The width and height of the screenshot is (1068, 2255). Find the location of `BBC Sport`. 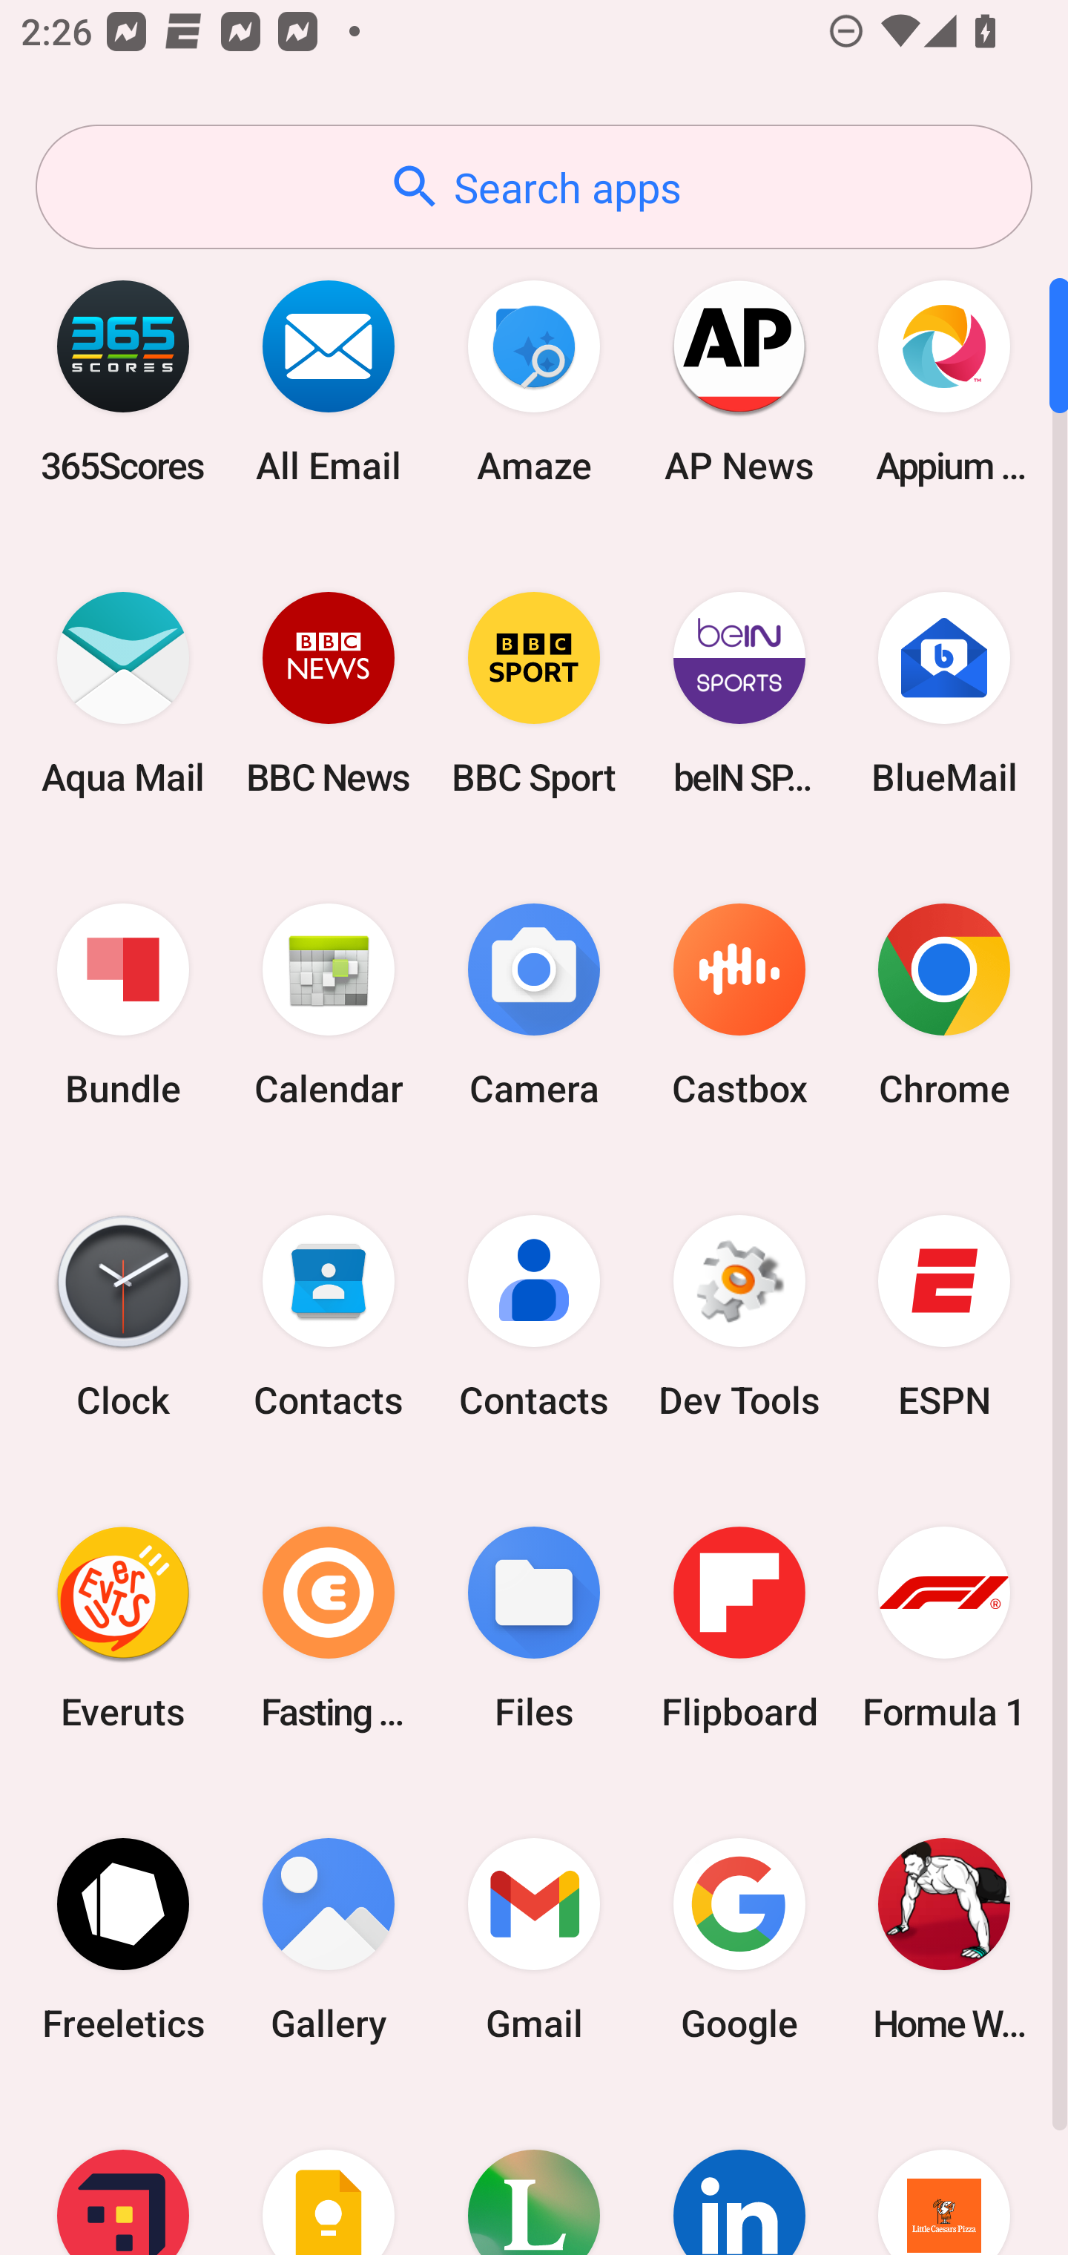

BBC Sport is located at coordinates (534, 693).